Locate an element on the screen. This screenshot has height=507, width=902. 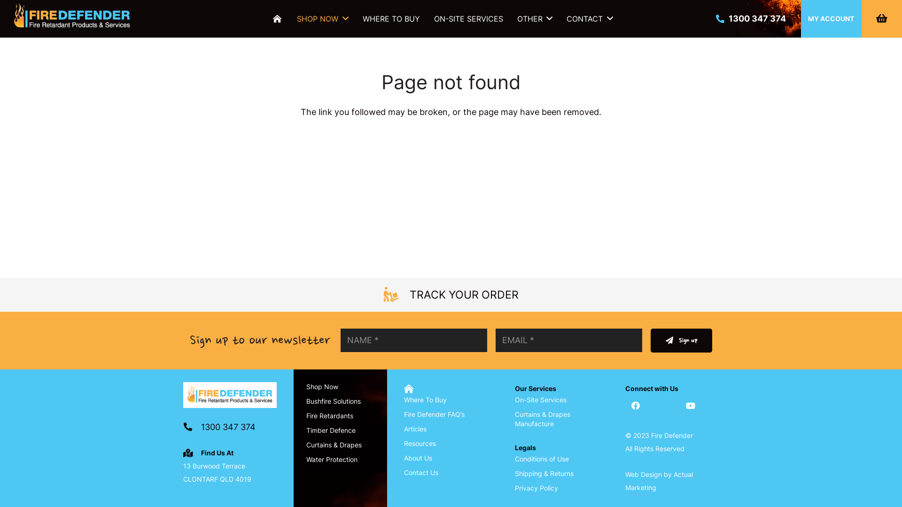
Contact Us is located at coordinates (421, 472).